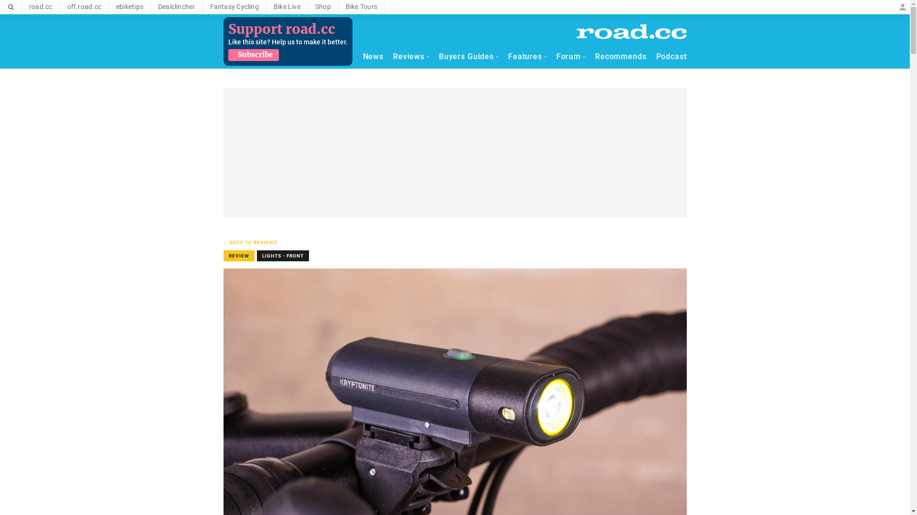 The height and width of the screenshot is (515, 917). What do you see at coordinates (632, 31) in the screenshot?
I see `Home` at bounding box center [632, 31].